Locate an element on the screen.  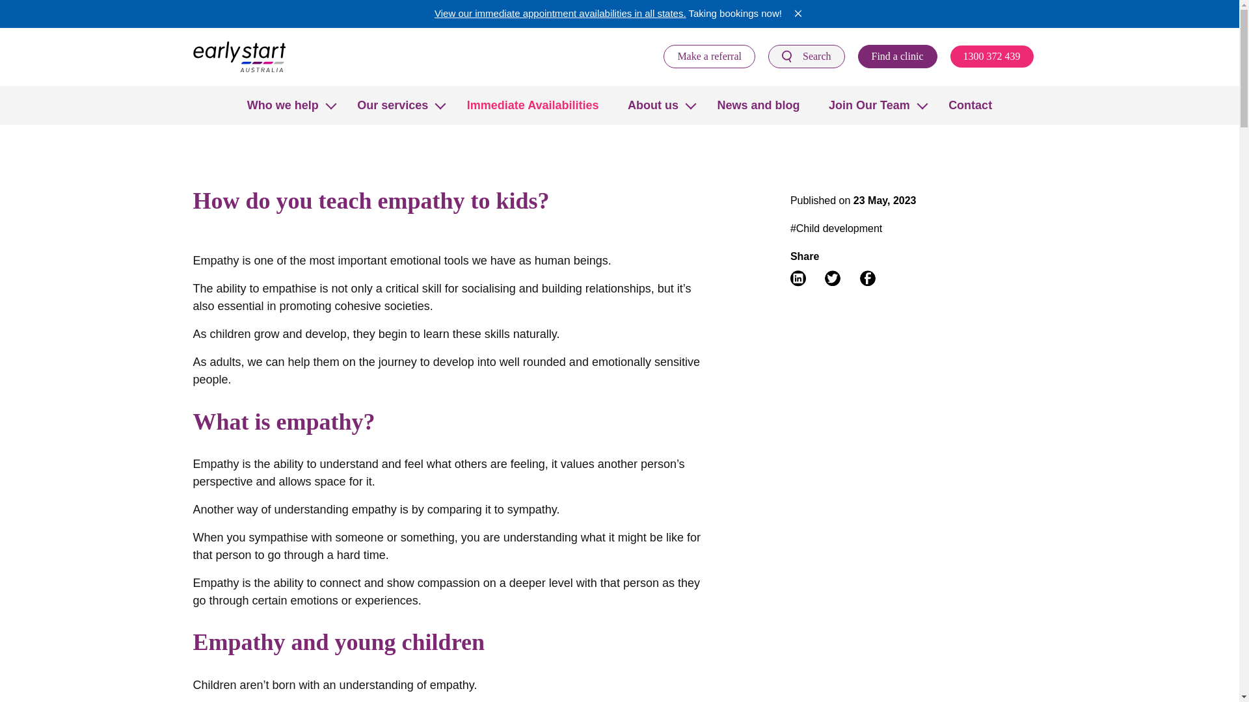
Immediate Availabilities is located at coordinates (533, 105).